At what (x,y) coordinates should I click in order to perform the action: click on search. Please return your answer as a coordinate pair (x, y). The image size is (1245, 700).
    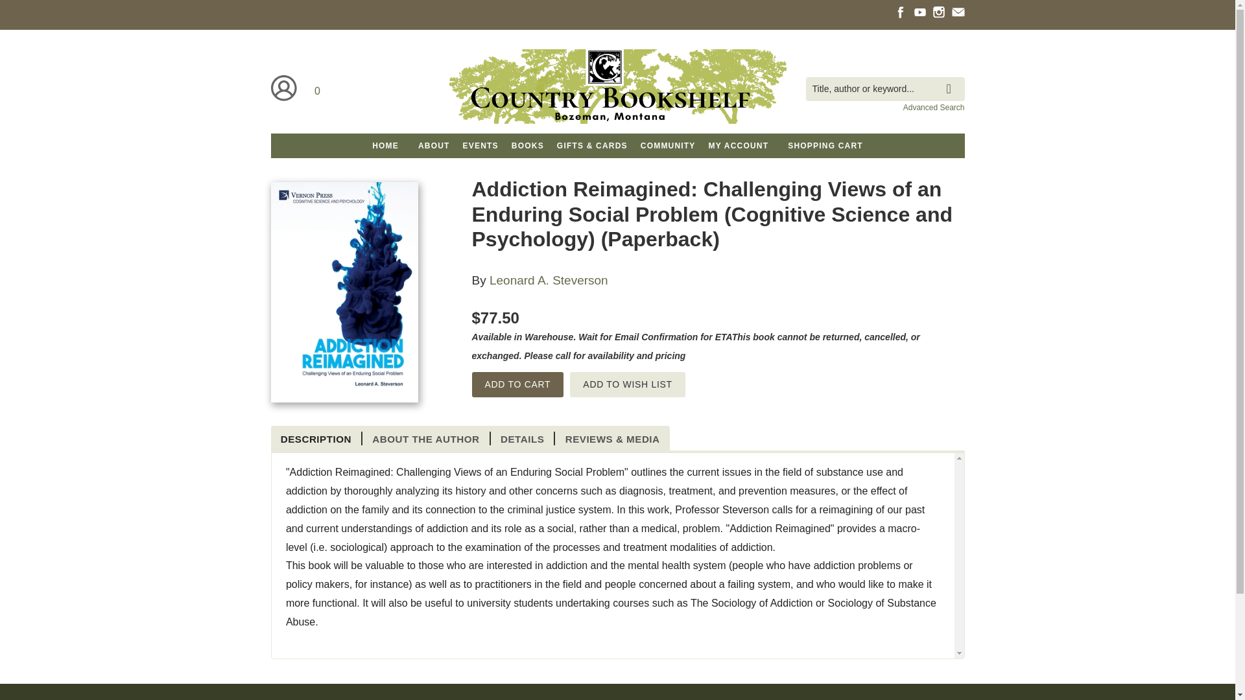
    Looking at the image, I should click on (952, 79).